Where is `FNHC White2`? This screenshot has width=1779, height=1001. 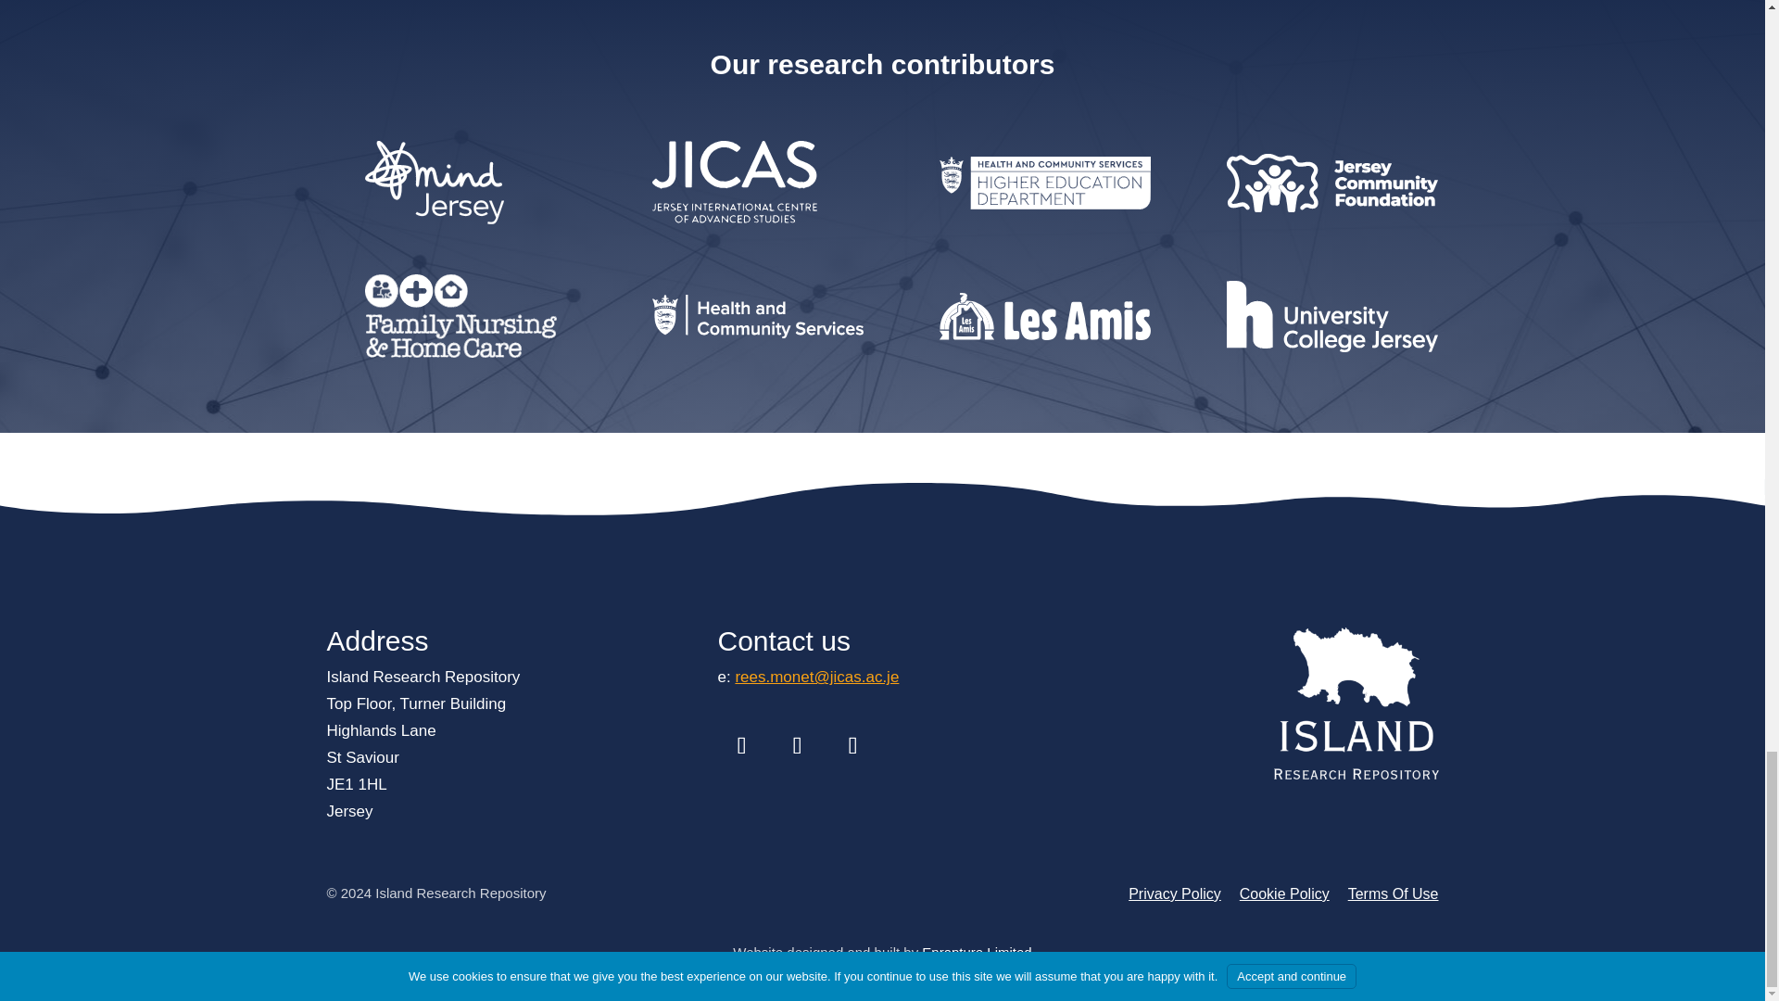
FNHC White2 is located at coordinates (460, 315).